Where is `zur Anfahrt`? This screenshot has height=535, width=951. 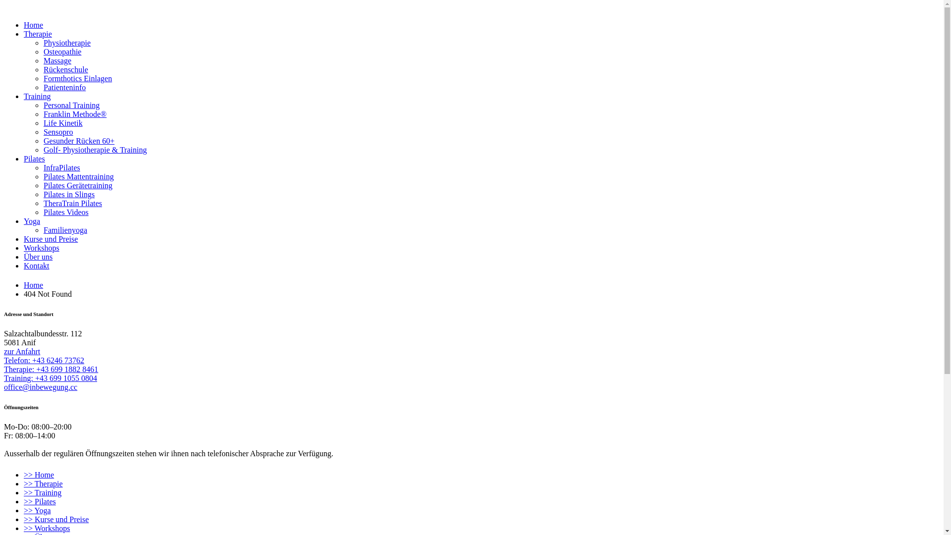 zur Anfahrt is located at coordinates (22, 352).